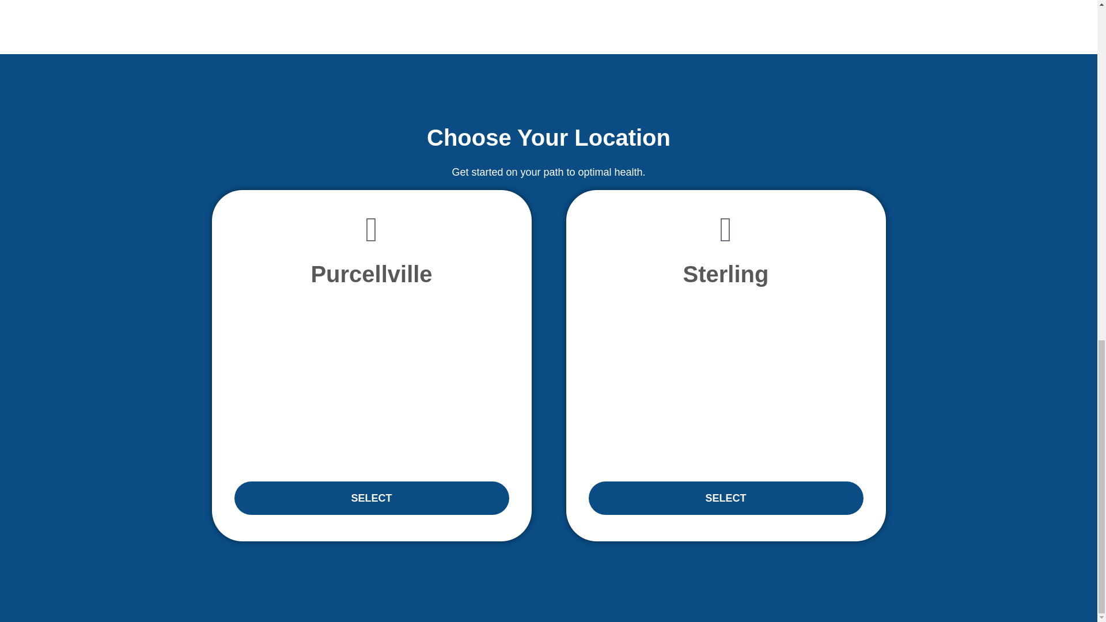 Image resolution: width=1106 pixels, height=622 pixels. What do you see at coordinates (371, 274) in the screenshot?
I see `Purcellville` at bounding box center [371, 274].